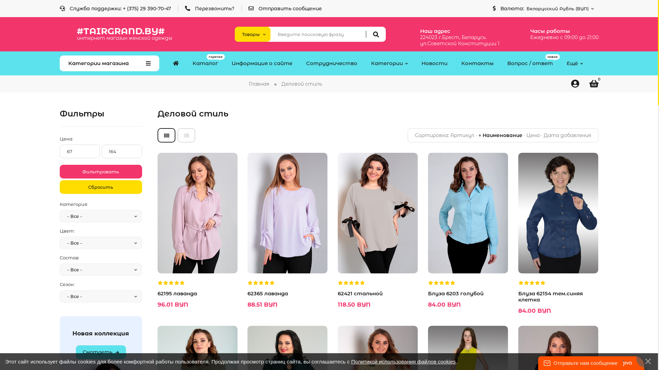 Image resolution: width=659 pixels, height=370 pixels. What do you see at coordinates (288, 272) in the screenshot?
I see `new` at bounding box center [288, 272].